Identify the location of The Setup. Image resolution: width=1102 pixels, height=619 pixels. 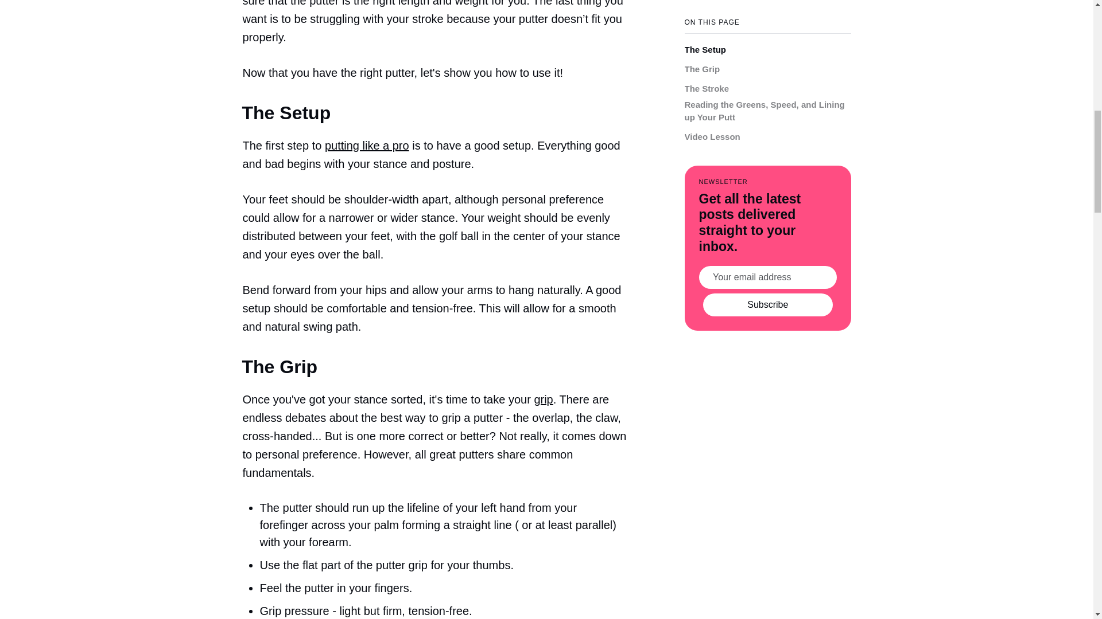
(705, 32).